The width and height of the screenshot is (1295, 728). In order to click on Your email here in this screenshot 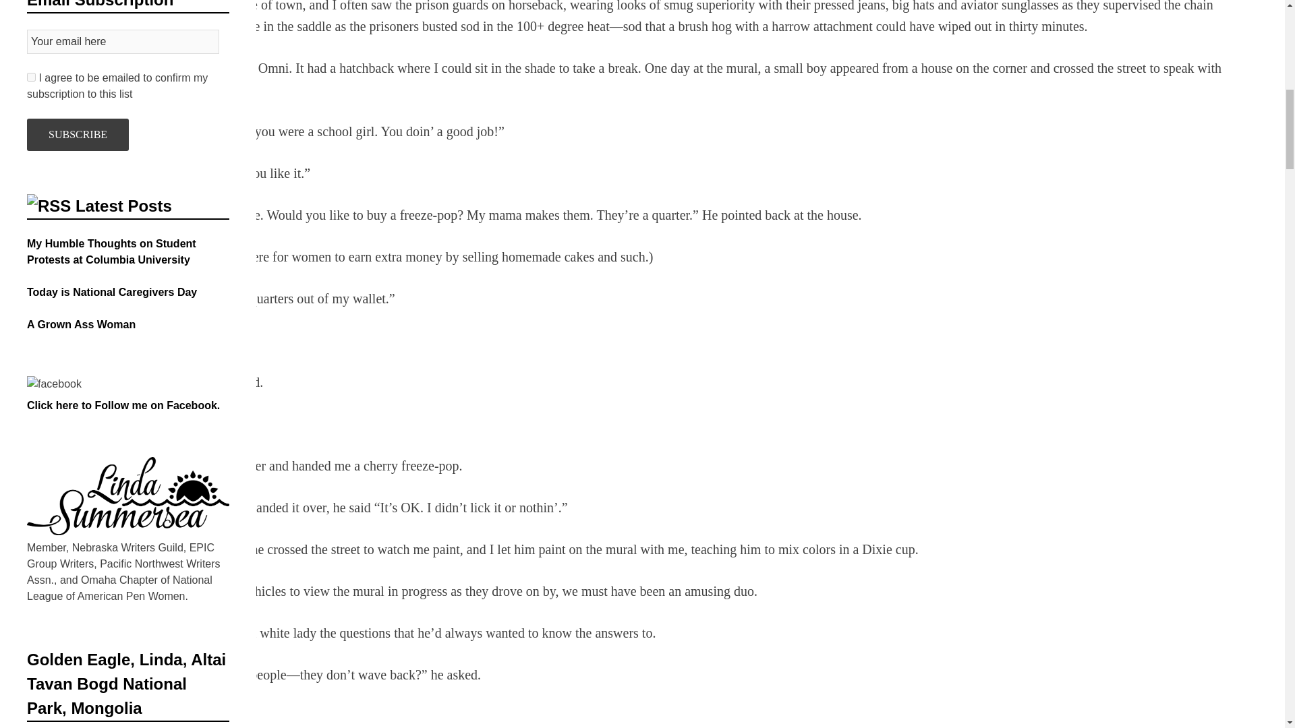, I will do `click(123, 42)`.